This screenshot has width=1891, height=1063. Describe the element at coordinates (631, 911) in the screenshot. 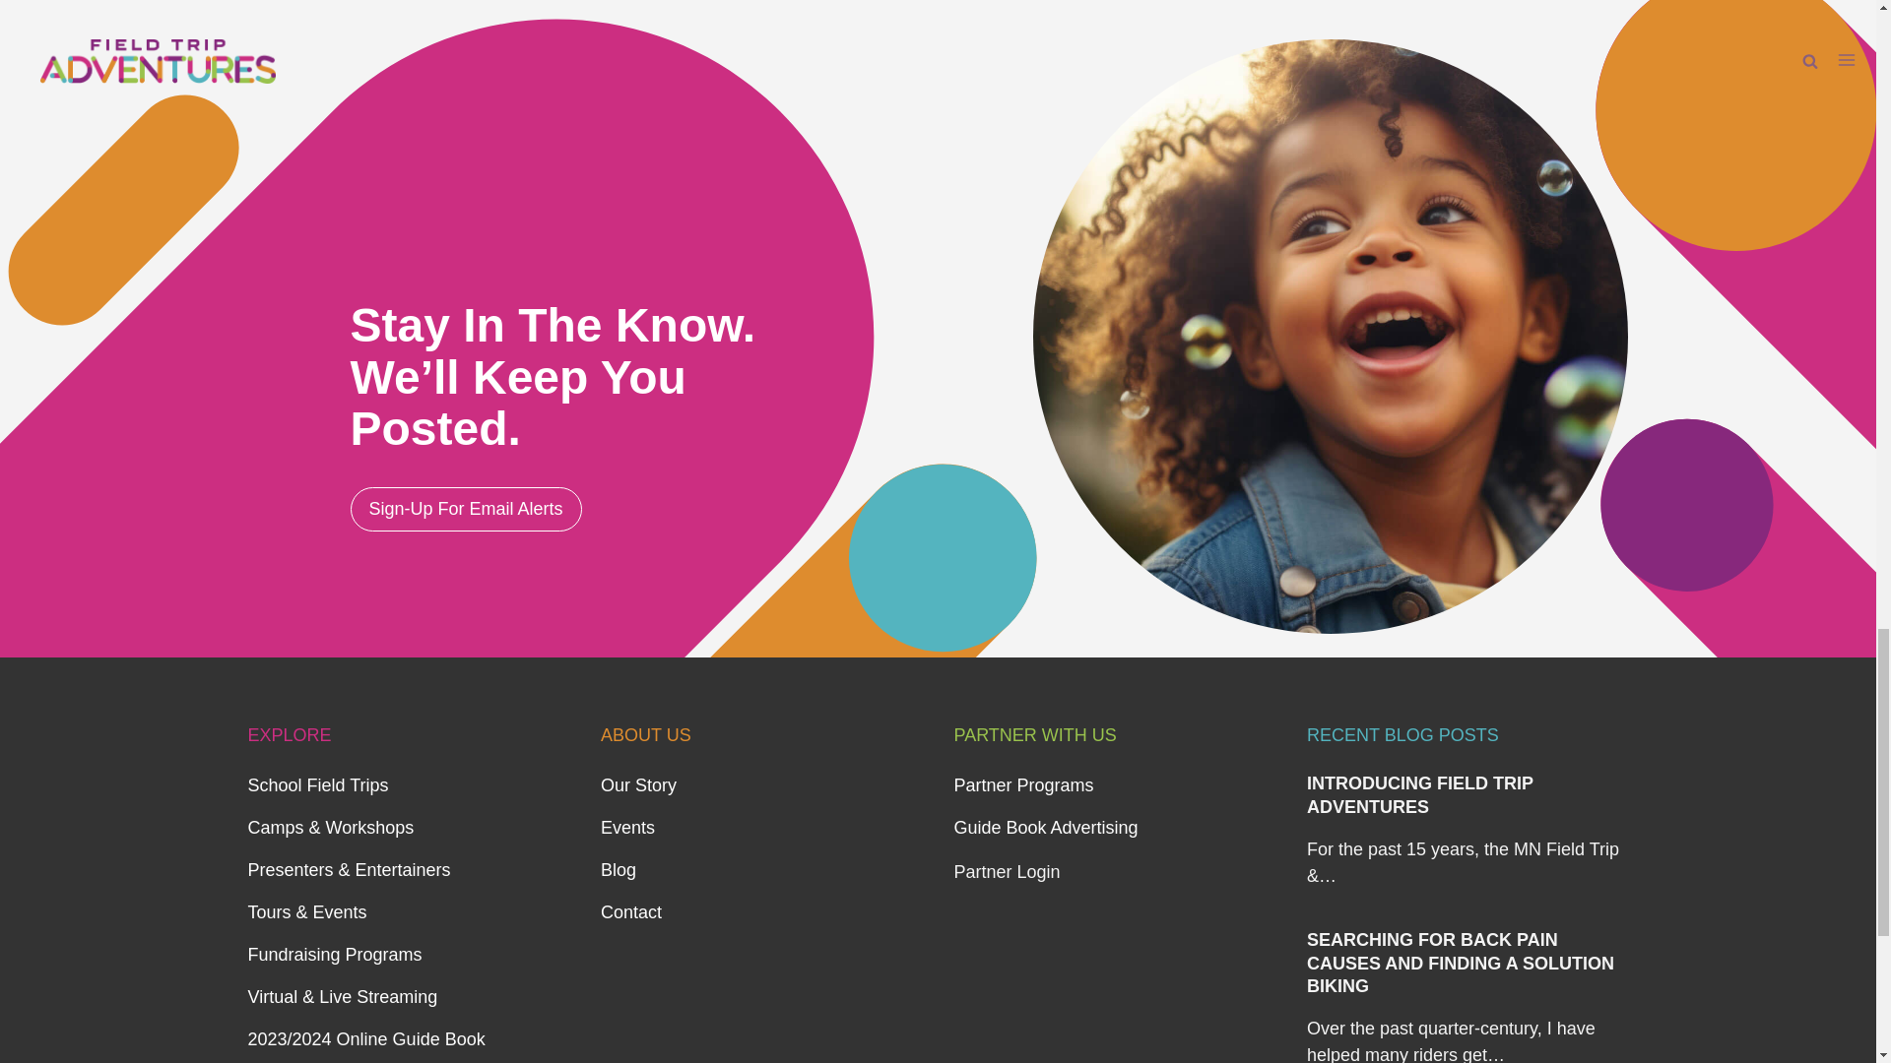

I see `Contact` at that location.